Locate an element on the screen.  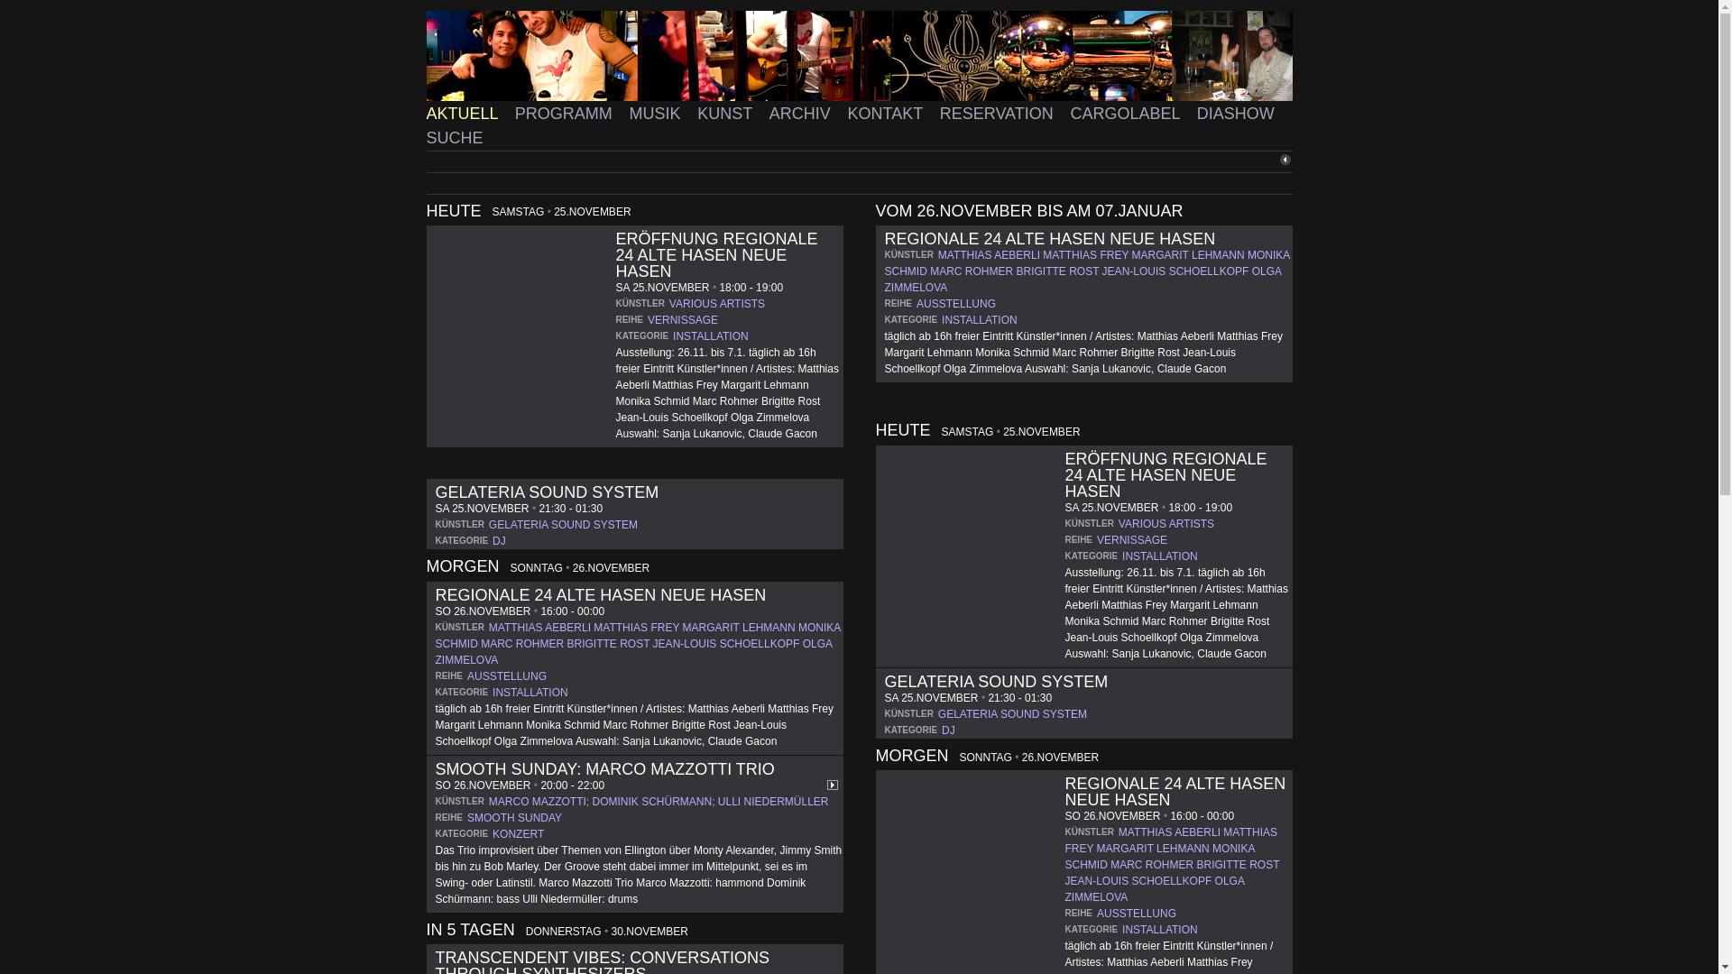
AUSSTELLUNG is located at coordinates (1137, 914).